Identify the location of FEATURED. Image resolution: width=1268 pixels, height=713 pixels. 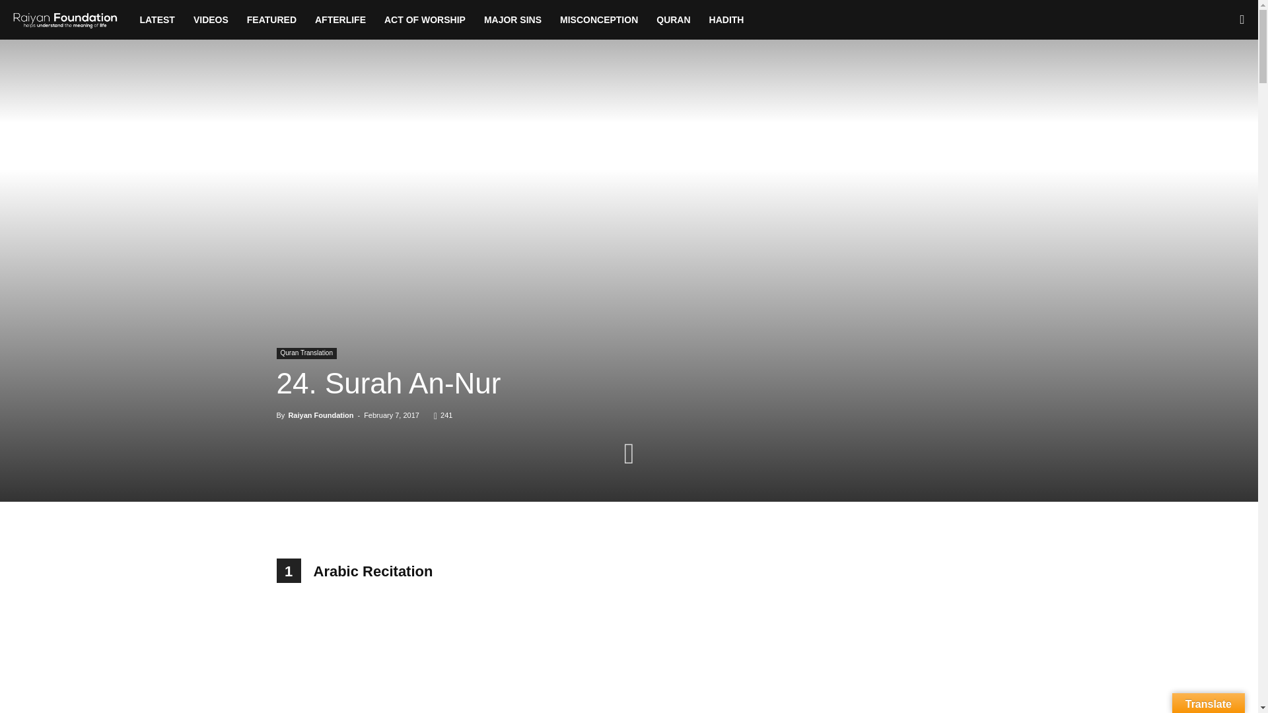
(271, 20).